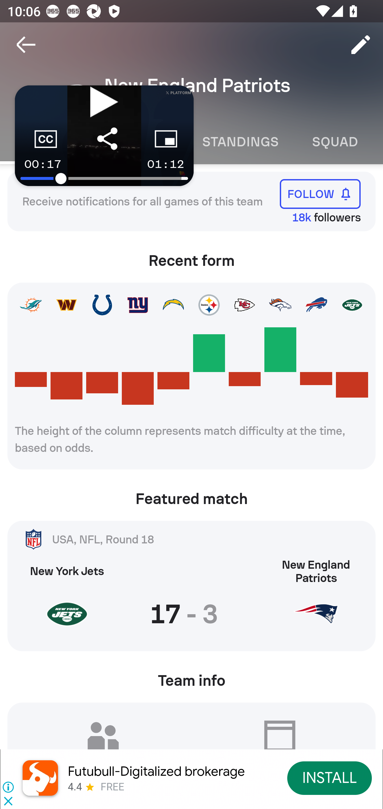 The height and width of the screenshot is (809, 383). Describe the element at coordinates (320, 194) in the screenshot. I see `FOLLOW` at that location.